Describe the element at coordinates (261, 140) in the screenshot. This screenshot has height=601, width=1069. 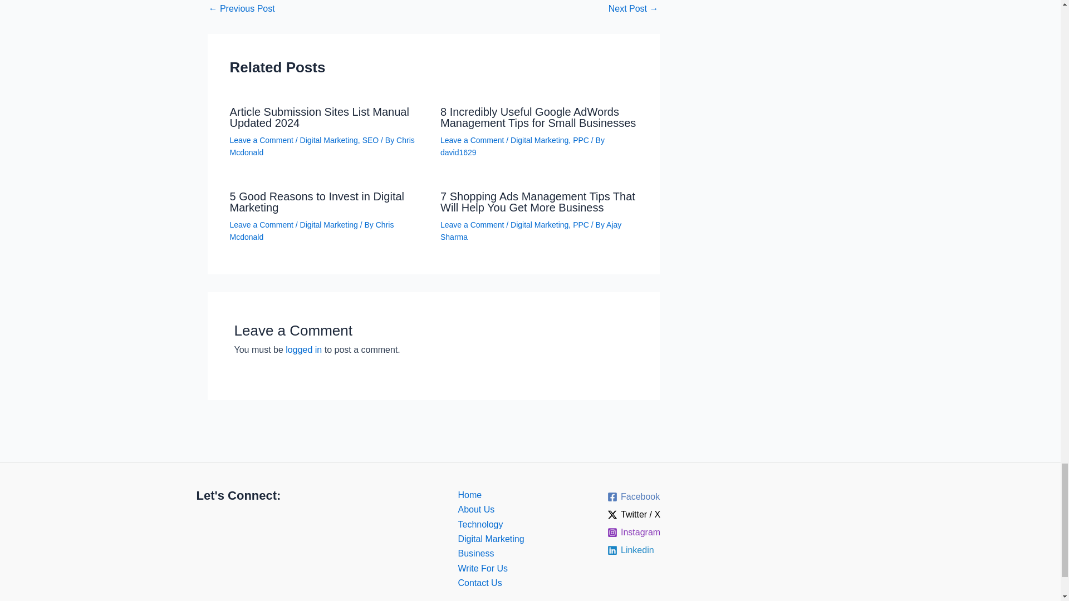
I see `Leave a Comment` at that location.